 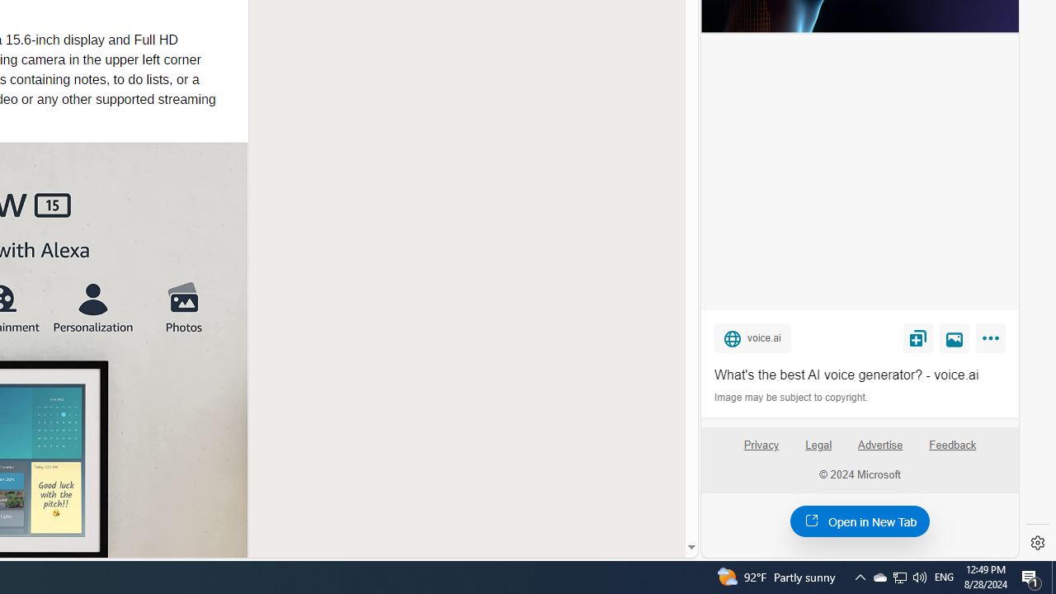 I want to click on Advertise, so click(x=879, y=445).